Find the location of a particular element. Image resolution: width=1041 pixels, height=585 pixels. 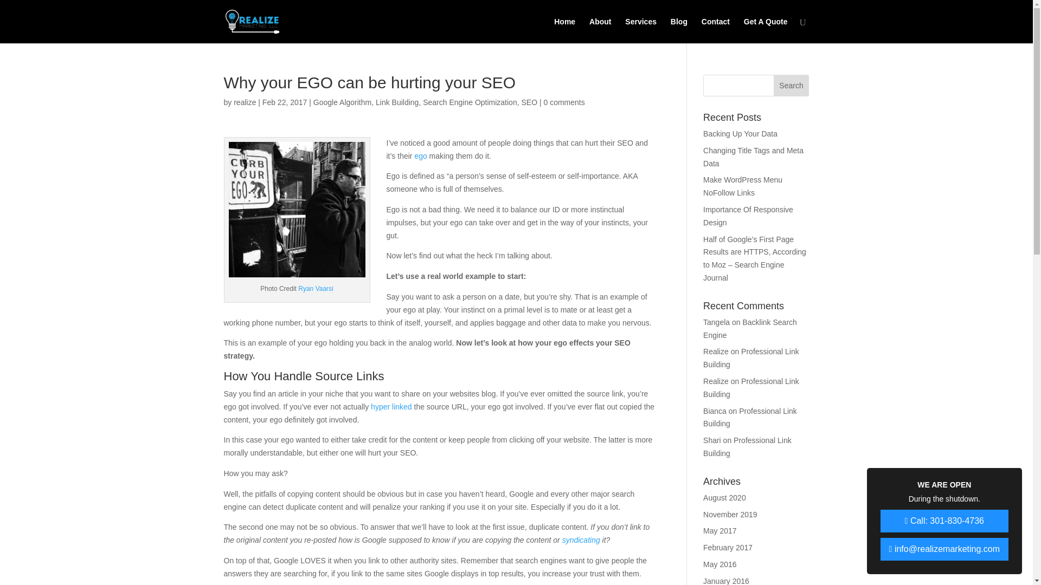

Contact is located at coordinates (716, 30).